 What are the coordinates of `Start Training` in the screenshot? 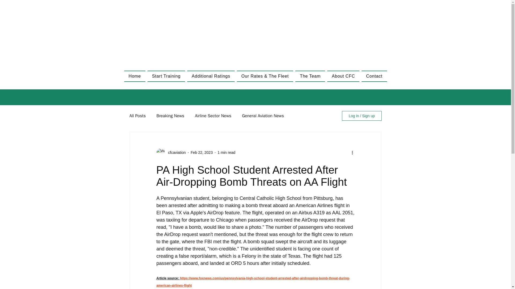 It's located at (166, 76).